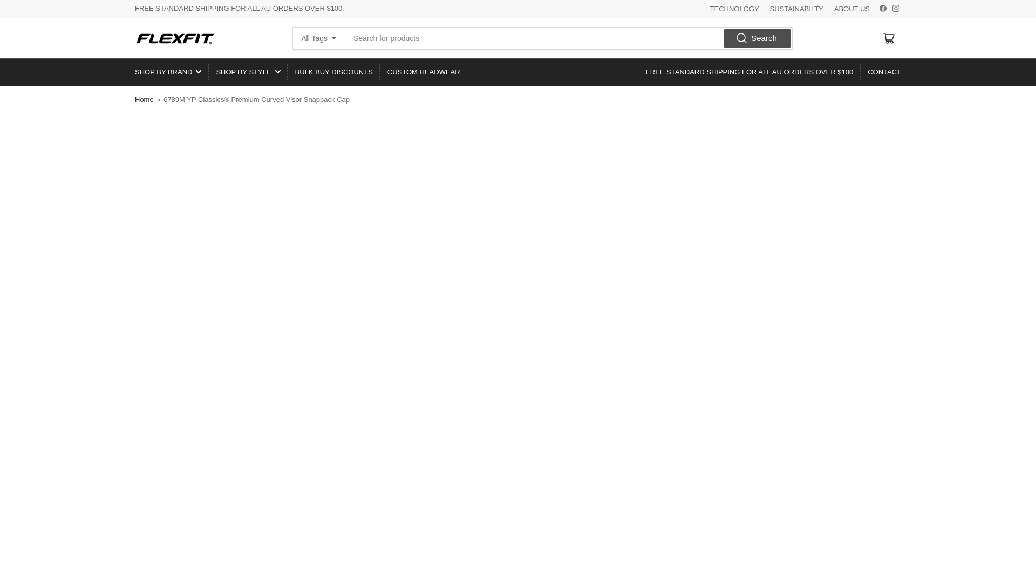 The height and width of the screenshot is (583, 1036). Describe the element at coordinates (734, 9) in the screenshot. I see `TECHNOLOGY` at that location.